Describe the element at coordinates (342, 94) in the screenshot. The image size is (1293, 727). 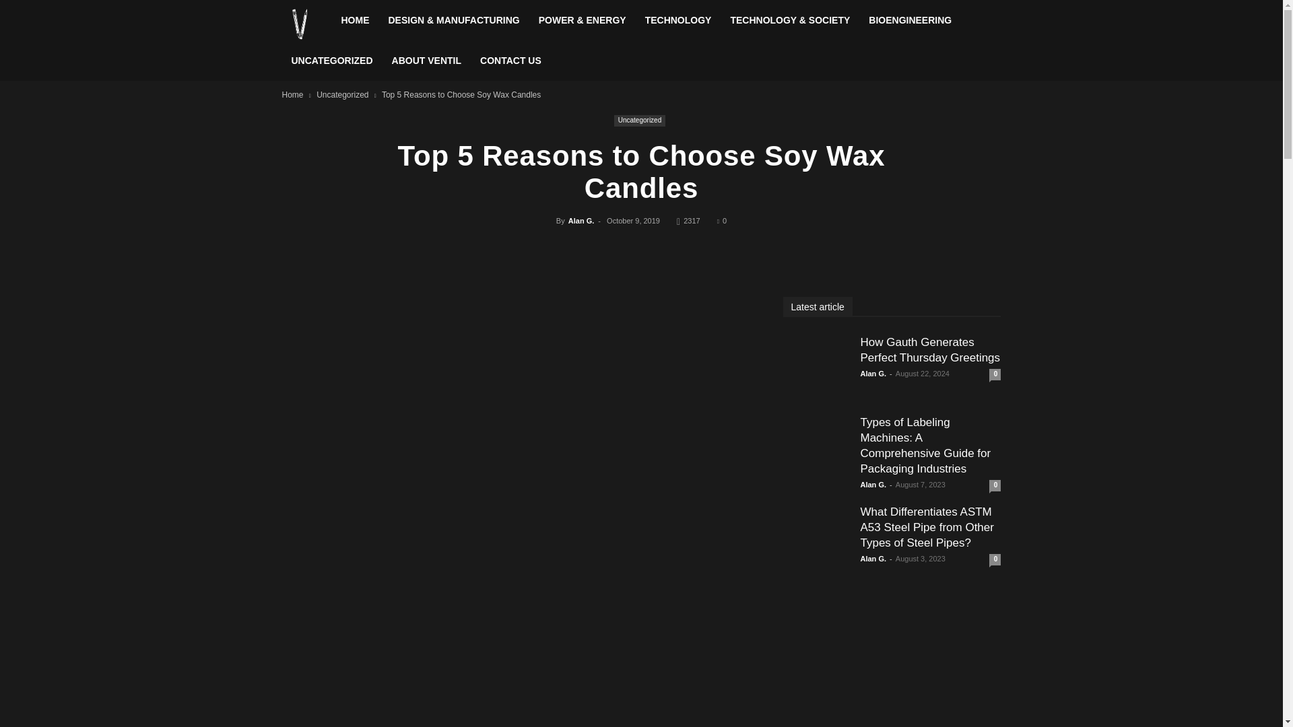
I see `Uncategorized` at that location.